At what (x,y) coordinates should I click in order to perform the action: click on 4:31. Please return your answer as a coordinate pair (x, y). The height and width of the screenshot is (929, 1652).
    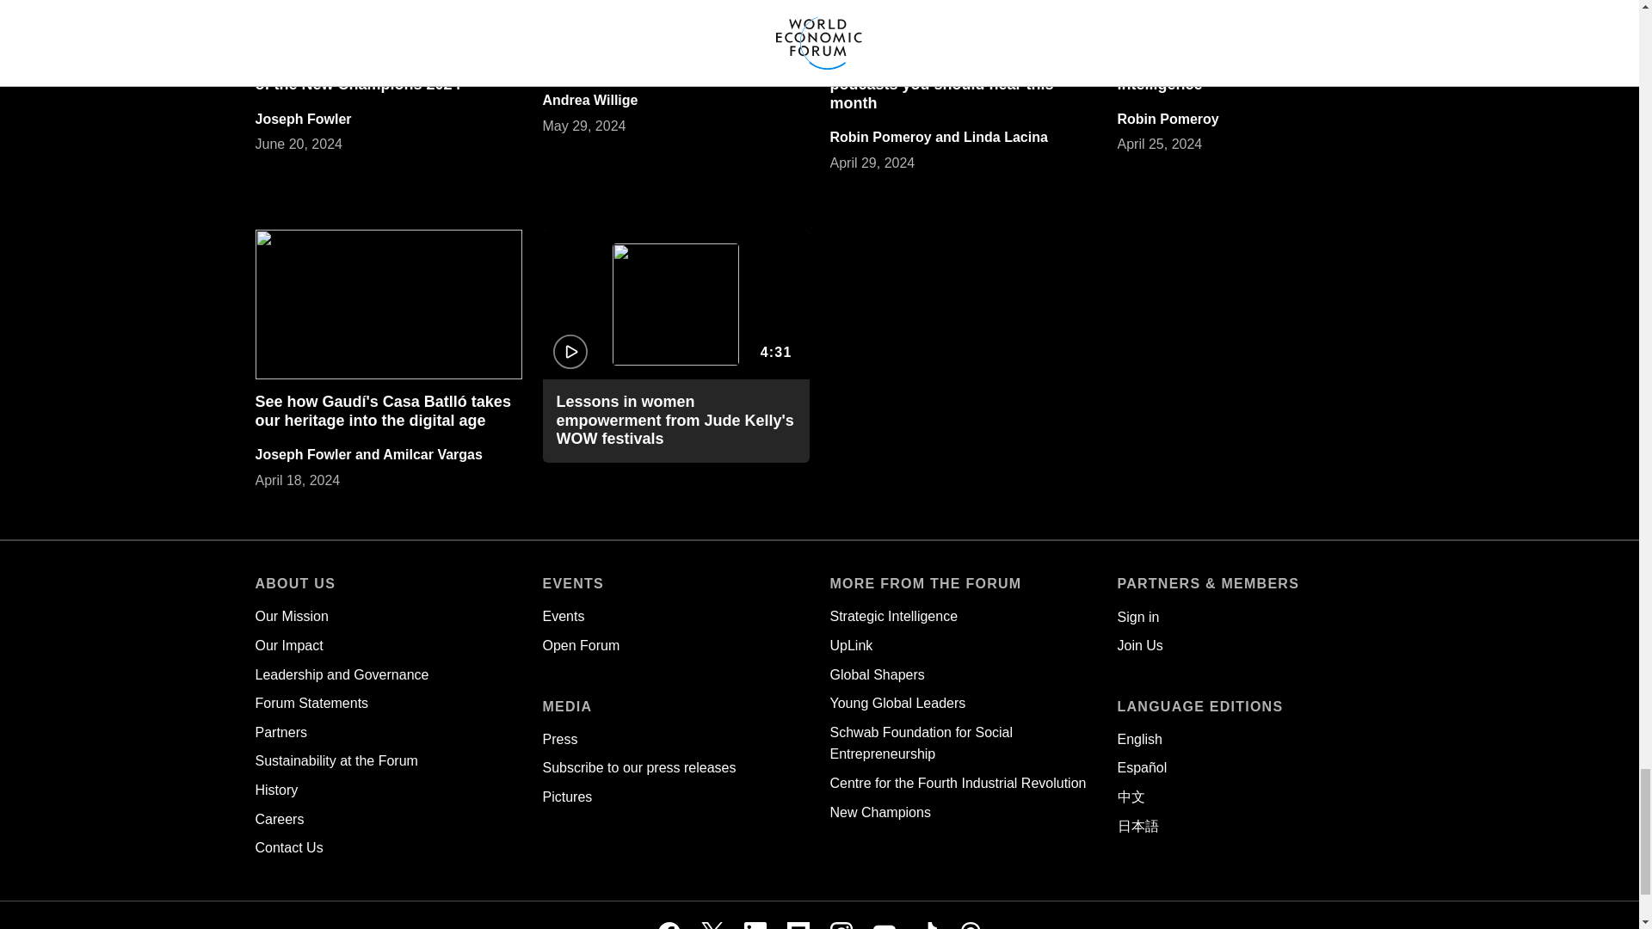
    Looking at the image, I should click on (675, 304).